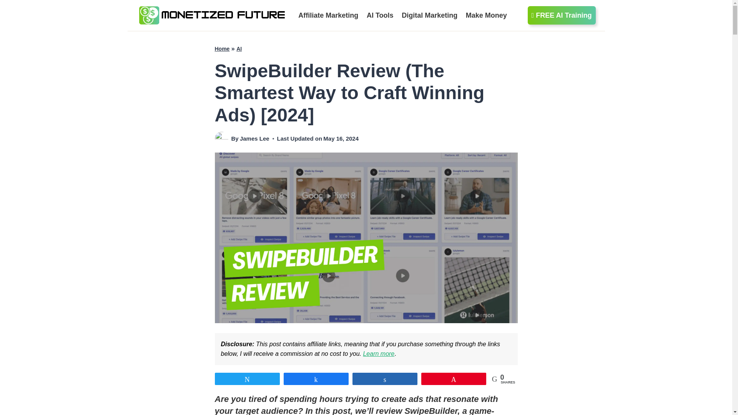 This screenshot has height=415, width=738. Describe the element at coordinates (487, 15) in the screenshot. I see `Make Money` at that location.